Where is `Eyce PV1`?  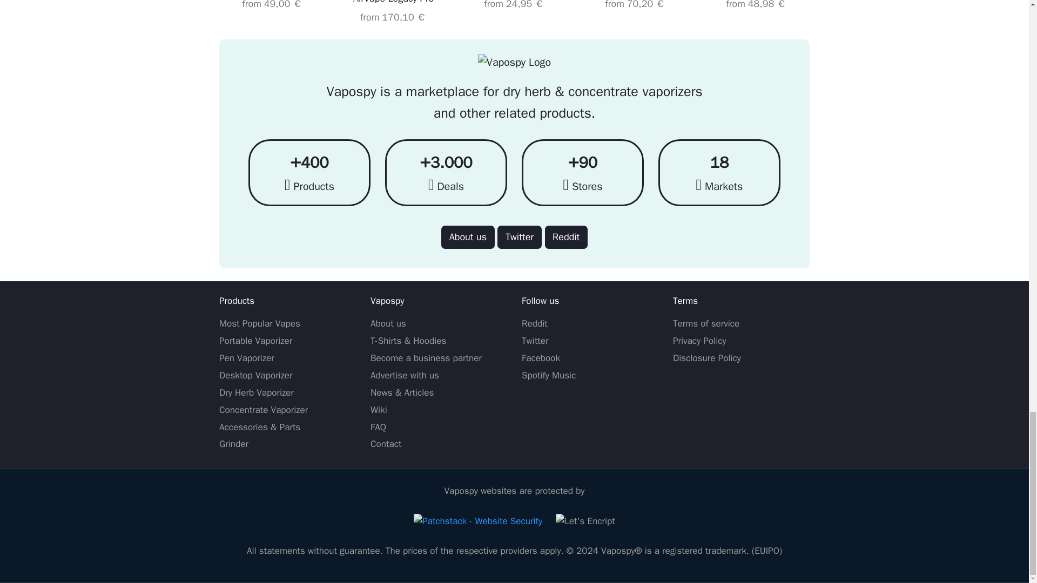
Eyce PV1 is located at coordinates (272, 5).